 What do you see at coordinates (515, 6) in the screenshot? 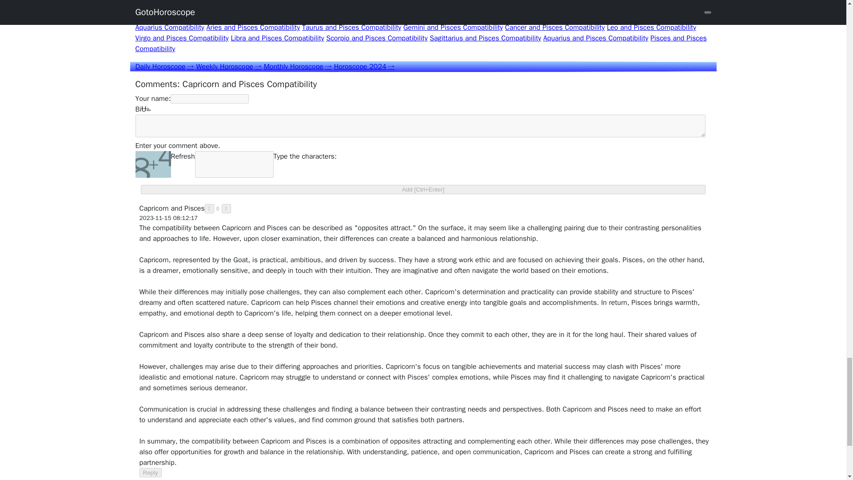
I see `Cancer and Capricorn Compatibility` at bounding box center [515, 6].